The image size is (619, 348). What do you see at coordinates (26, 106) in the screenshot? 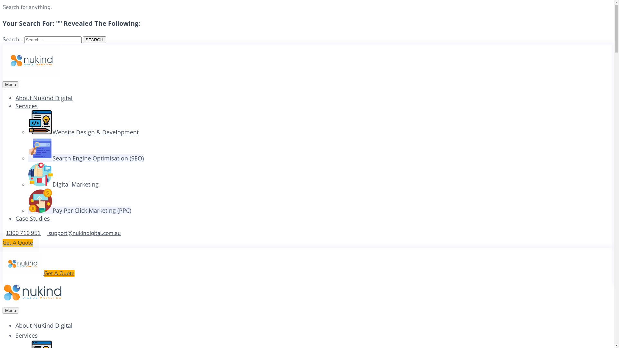
I see `Services` at bounding box center [26, 106].